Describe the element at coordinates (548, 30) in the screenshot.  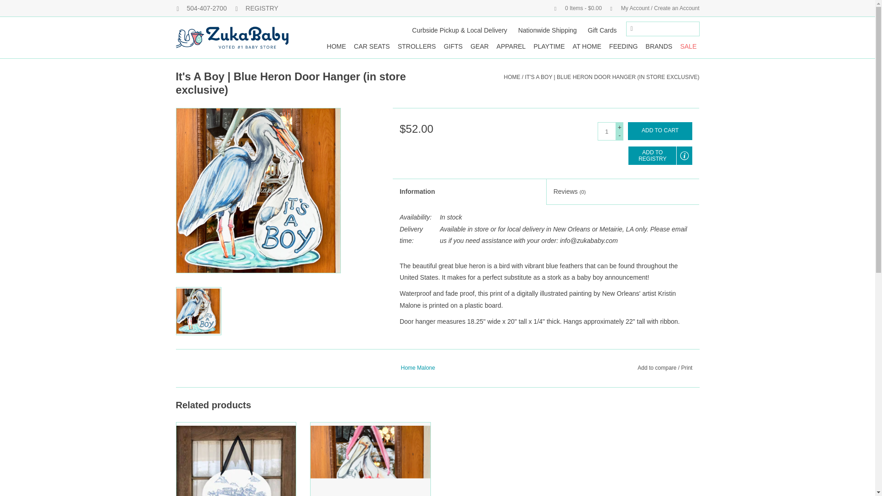
I see `Nationwide Shipping` at that location.